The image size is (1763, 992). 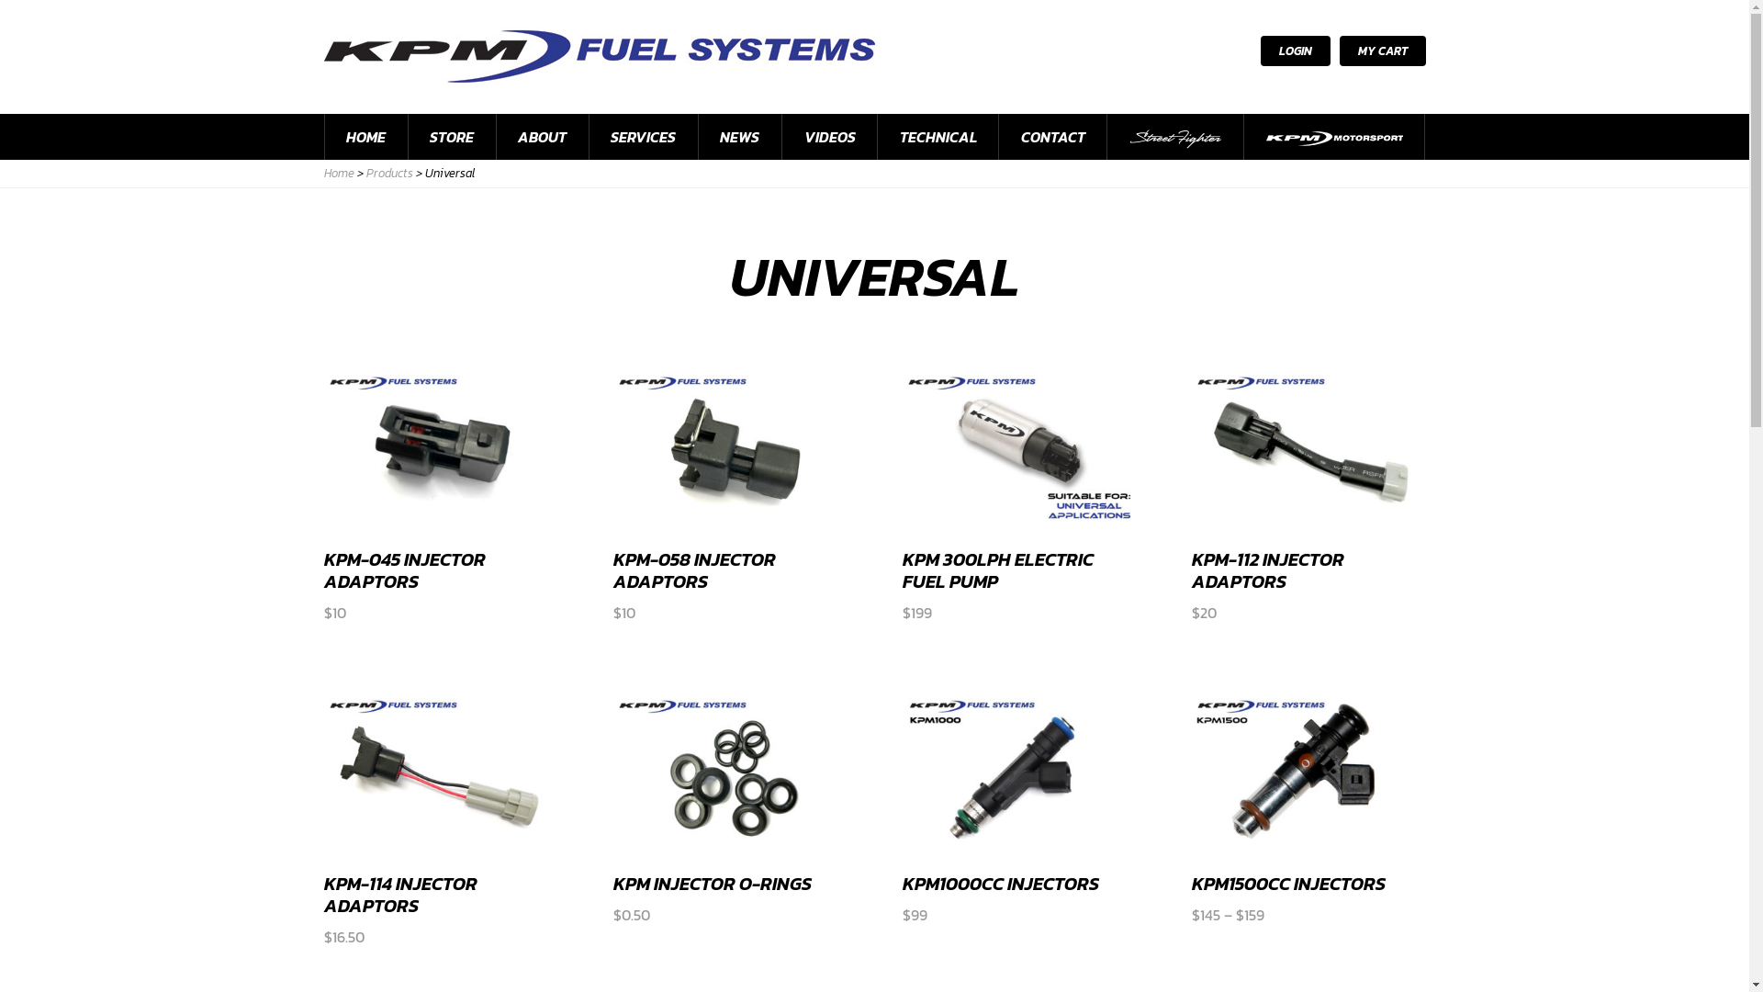 What do you see at coordinates (731, 495) in the screenshot?
I see `KPM-058 INJECTOR ADAPTORS
$10` at bounding box center [731, 495].